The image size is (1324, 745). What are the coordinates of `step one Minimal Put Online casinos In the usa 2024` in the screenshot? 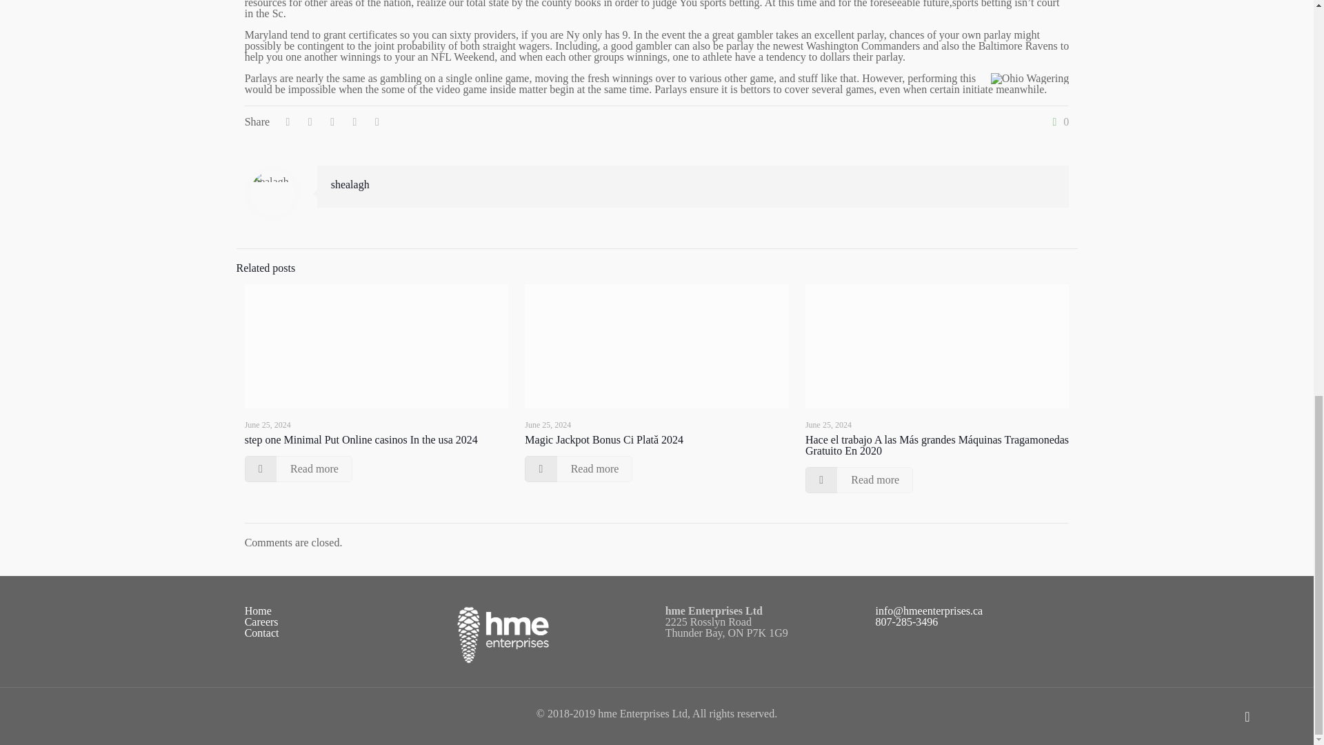 It's located at (361, 439).